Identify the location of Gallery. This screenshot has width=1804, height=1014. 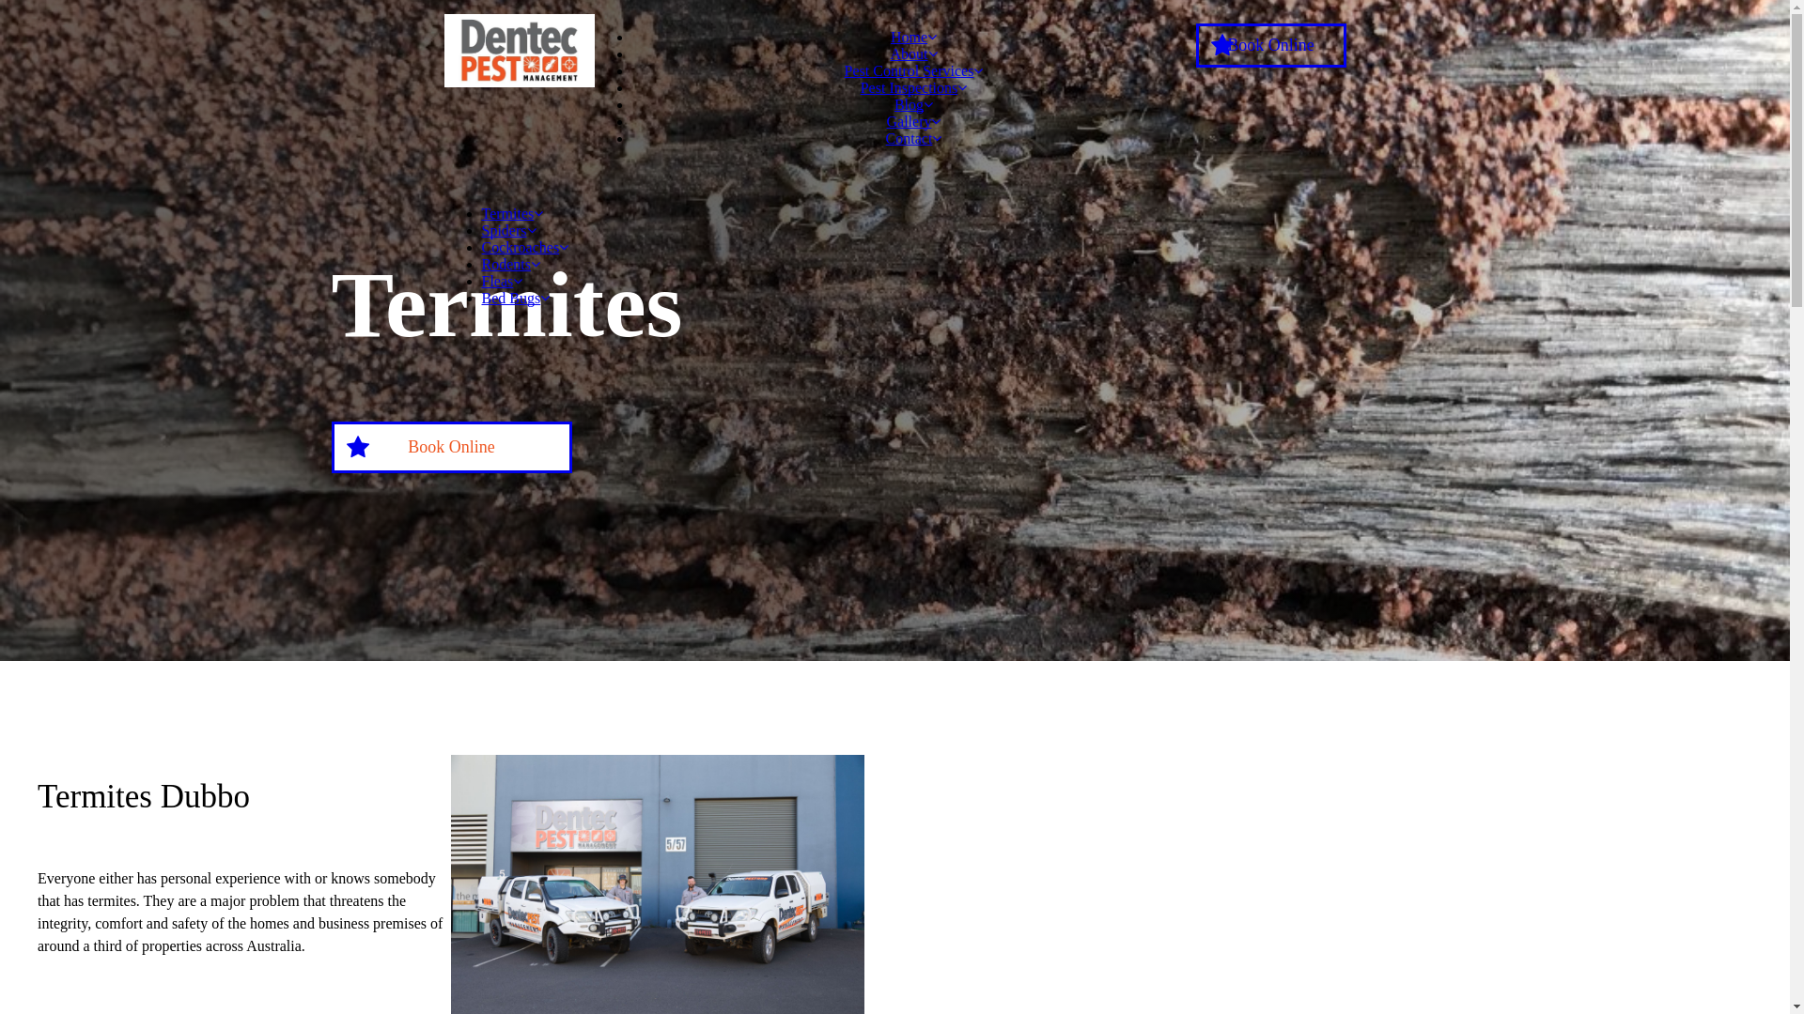
(914, 122).